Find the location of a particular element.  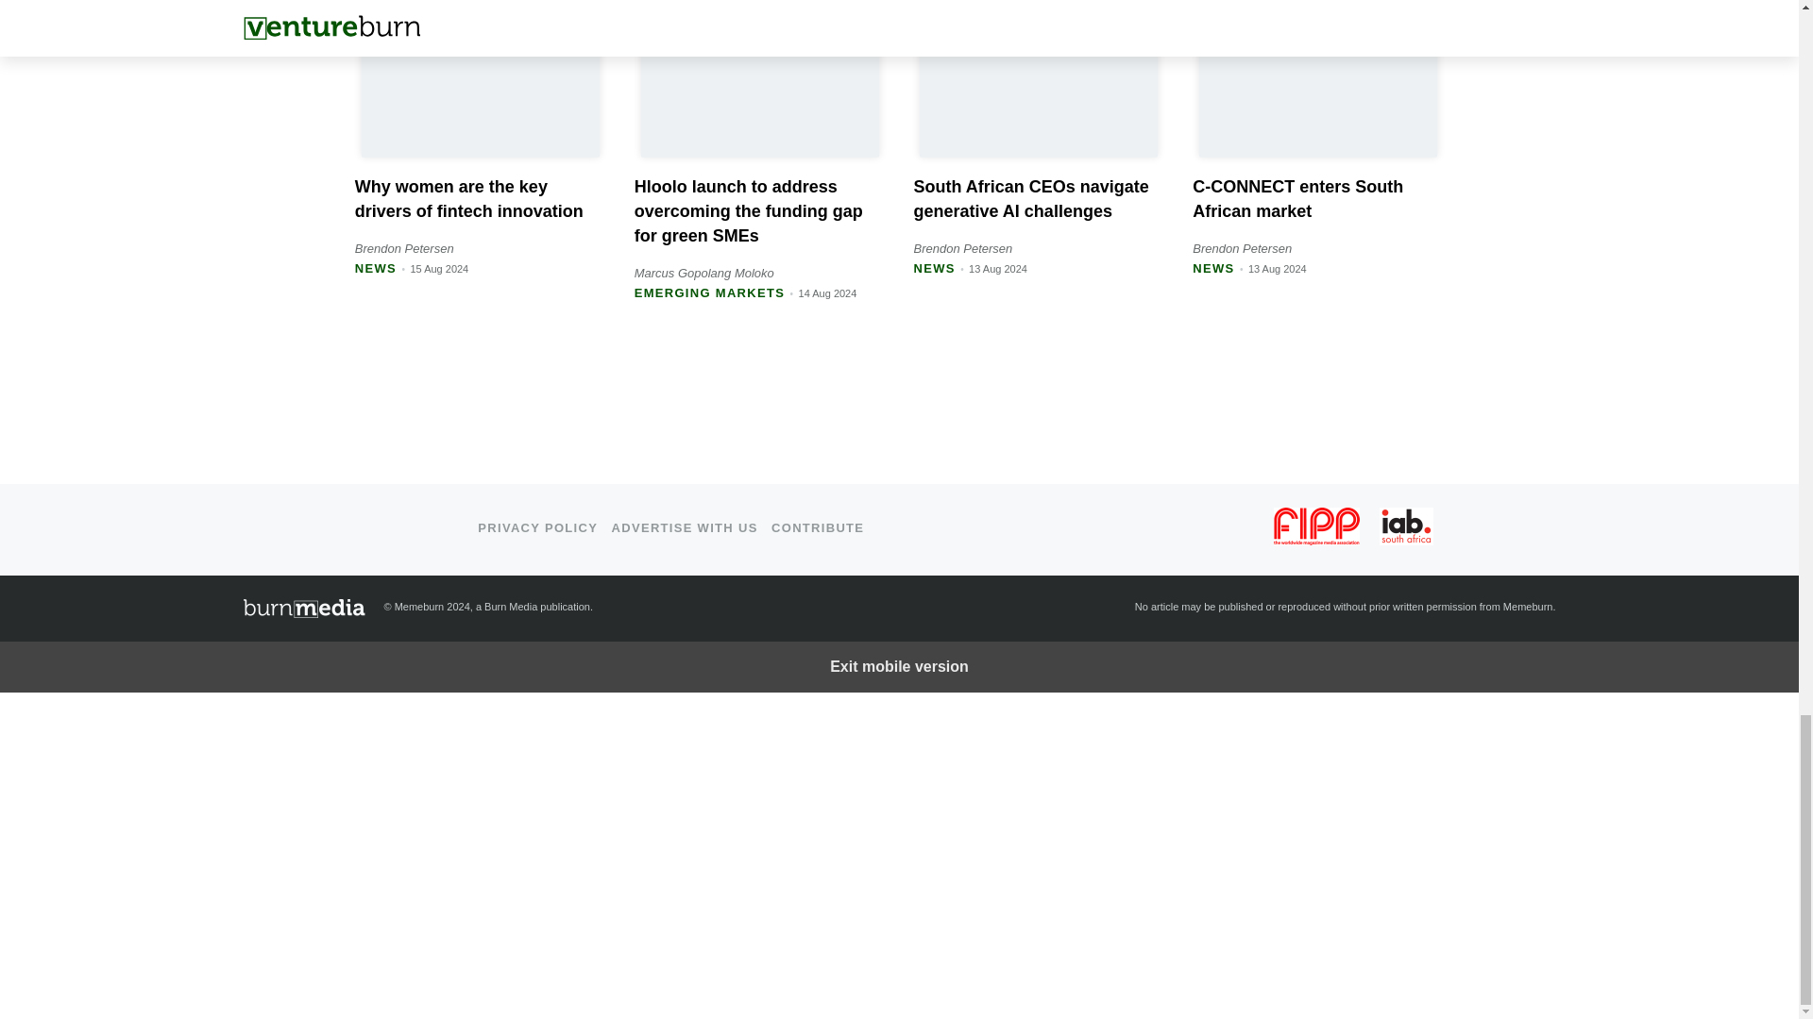

13 Aug 2024 is located at coordinates (997, 268).